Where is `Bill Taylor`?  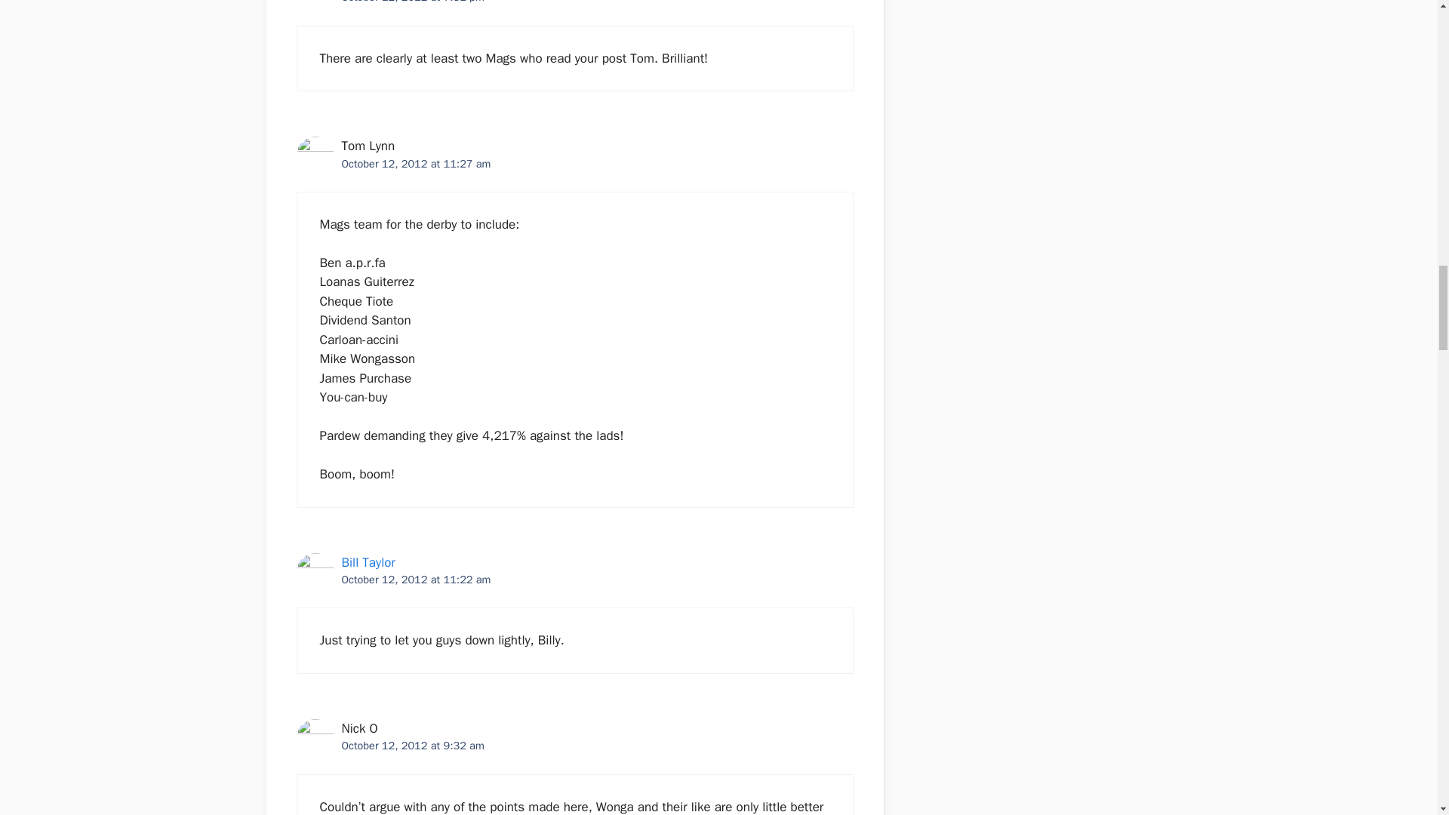 Bill Taylor is located at coordinates (367, 563).